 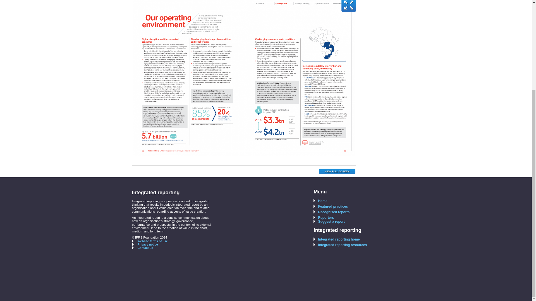 What do you see at coordinates (331, 207) in the screenshot?
I see `Featured practices` at bounding box center [331, 207].